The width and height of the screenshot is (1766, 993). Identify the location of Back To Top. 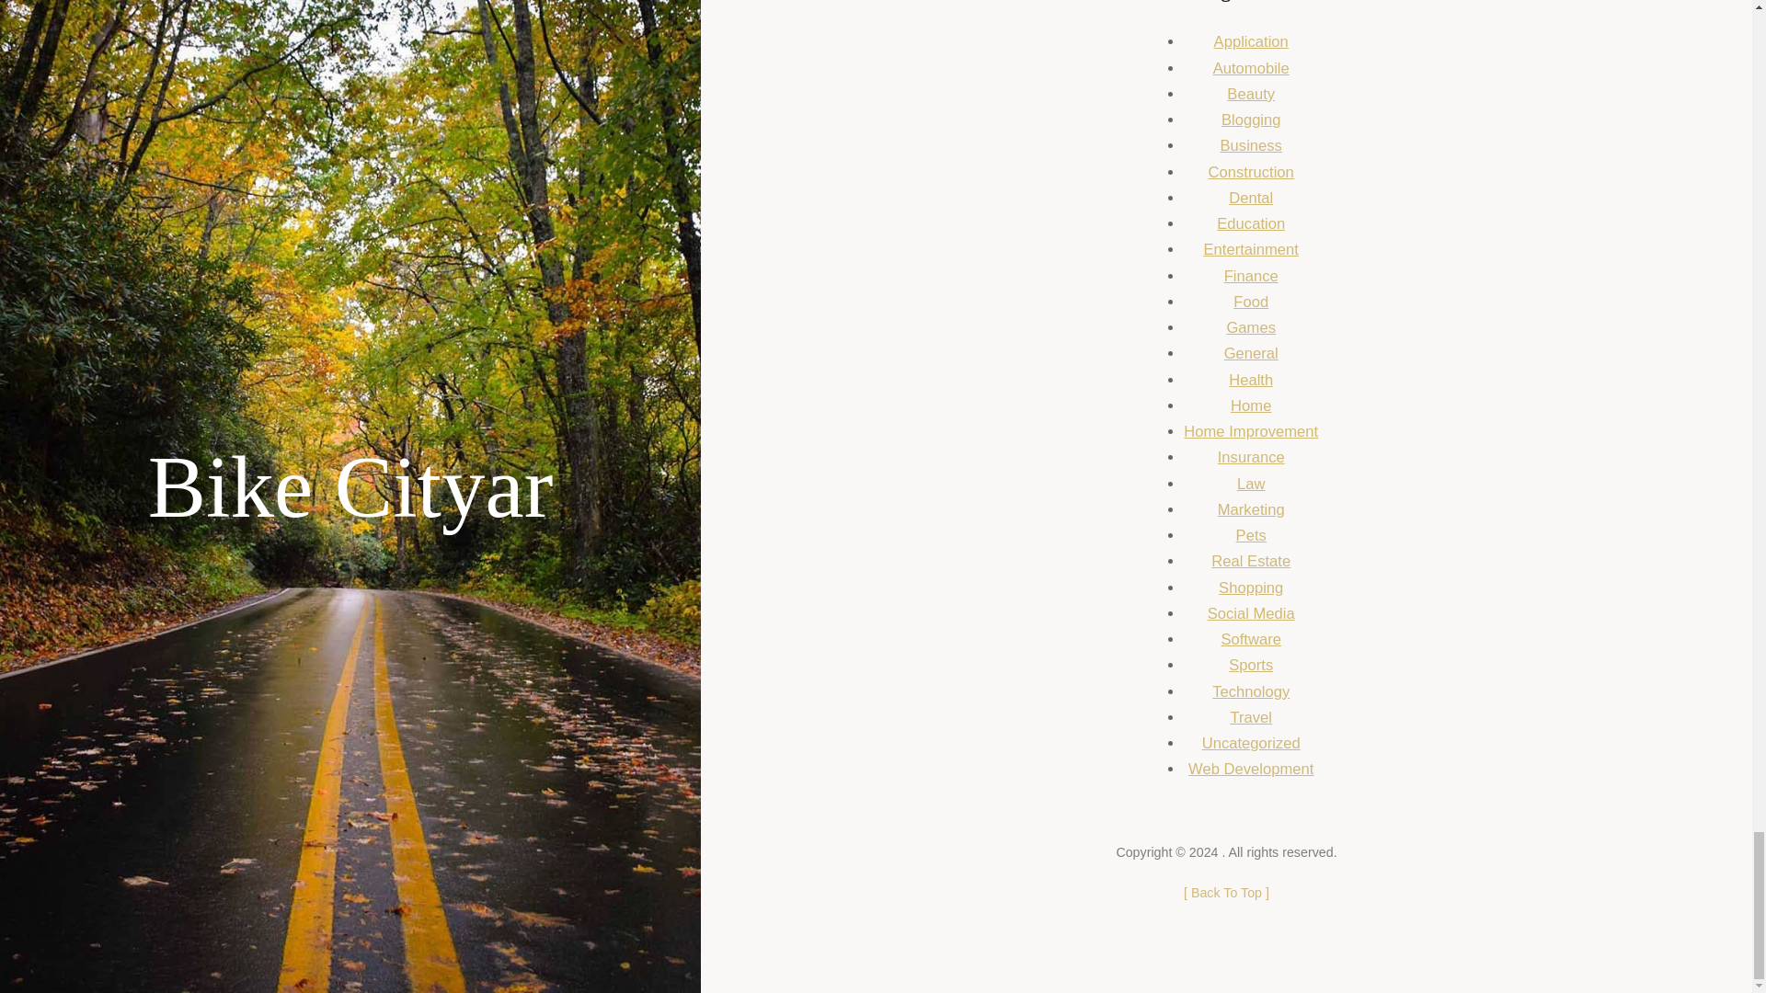
(1226, 892).